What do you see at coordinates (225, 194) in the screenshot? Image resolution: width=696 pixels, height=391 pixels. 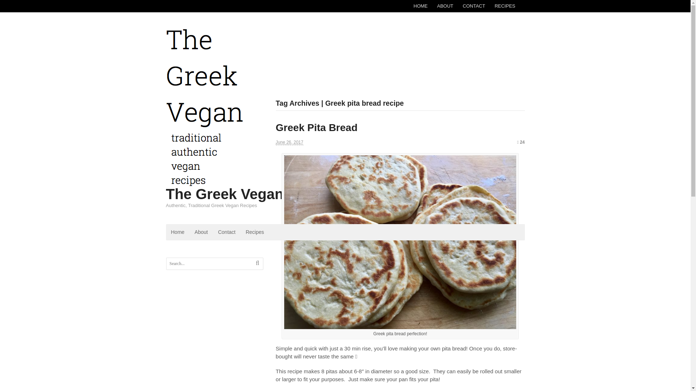 I see `The Greek Vegan` at bounding box center [225, 194].